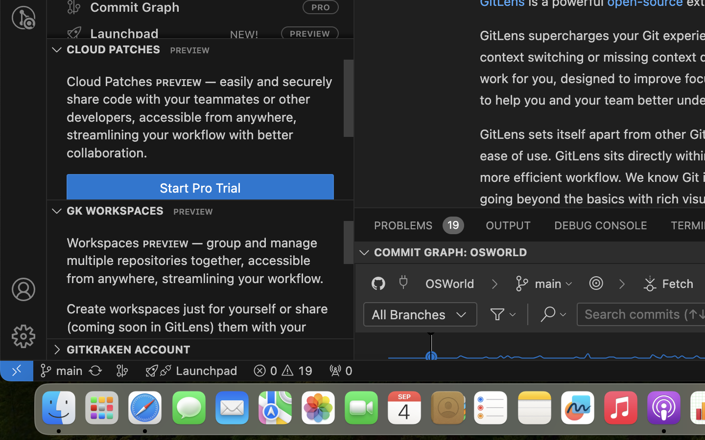 This screenshot has height=440, width=705. I want to click on 0 DEBUG CONSOLE, so click(601, 225).